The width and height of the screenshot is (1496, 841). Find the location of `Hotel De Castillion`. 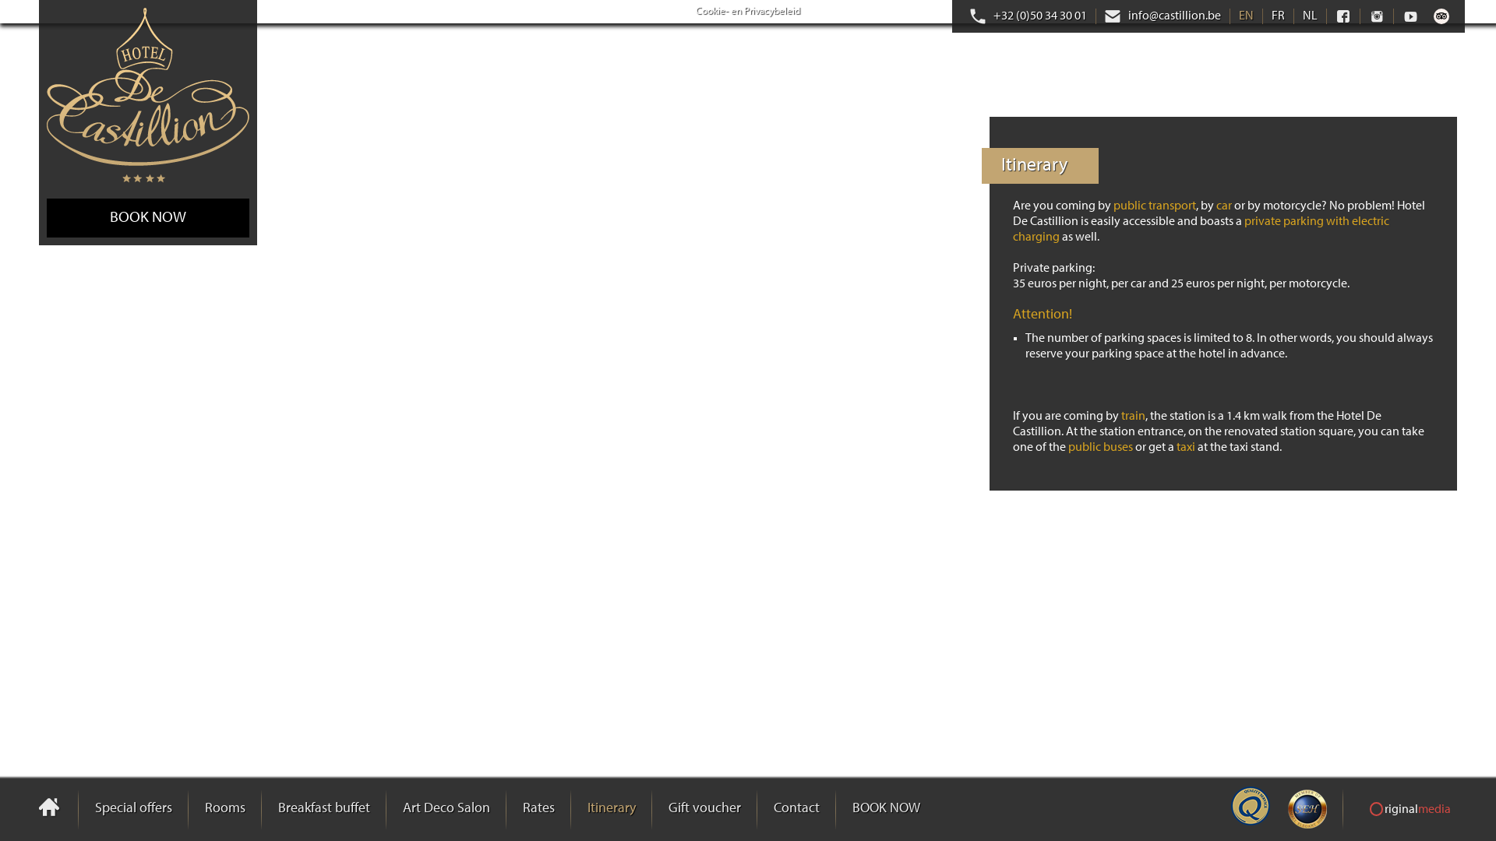

Hotel De Castillion is located at coordinates (58, 808).